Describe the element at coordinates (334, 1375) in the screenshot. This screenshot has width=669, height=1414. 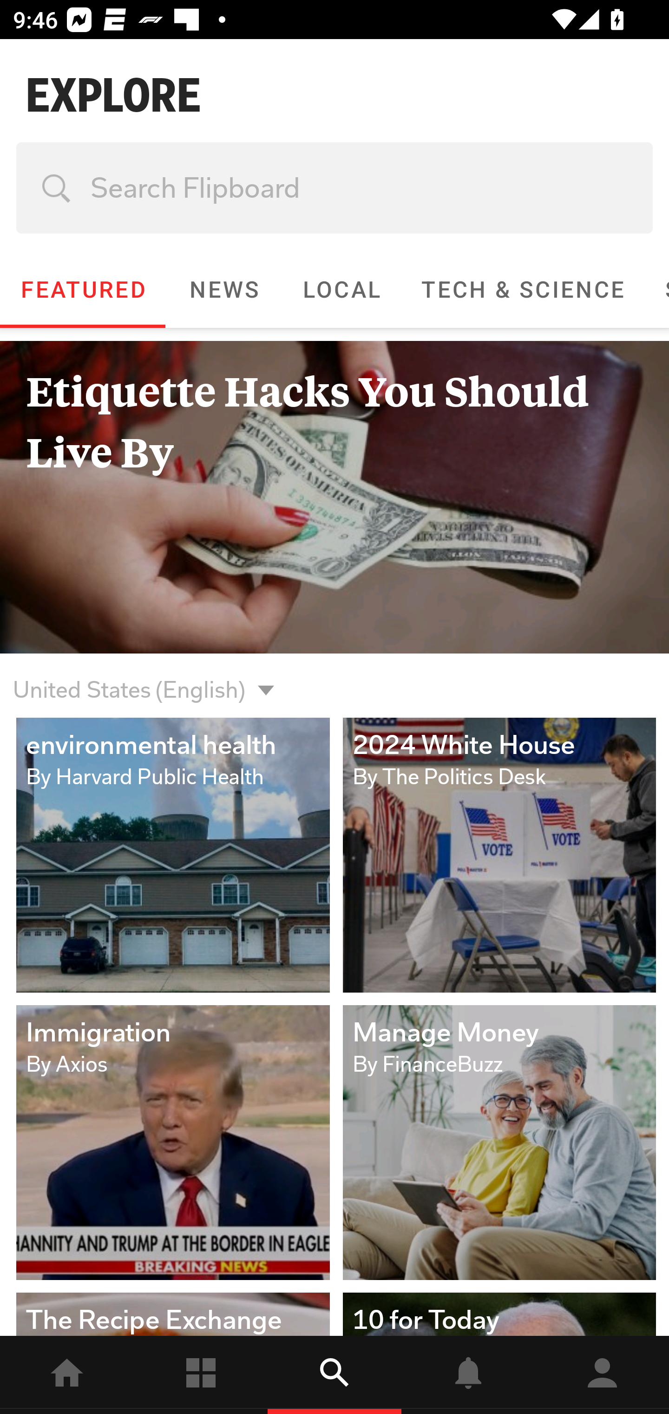
I see `explore` at that location.